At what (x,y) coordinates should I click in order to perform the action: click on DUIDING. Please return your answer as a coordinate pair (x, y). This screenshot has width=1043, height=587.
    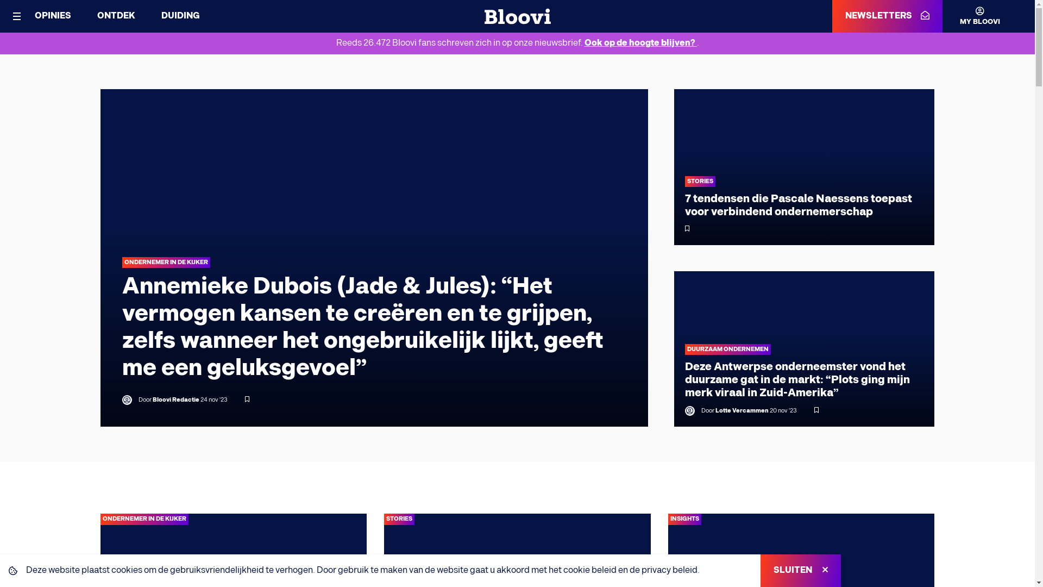
    Looking at the image, I should click on (180, 16).